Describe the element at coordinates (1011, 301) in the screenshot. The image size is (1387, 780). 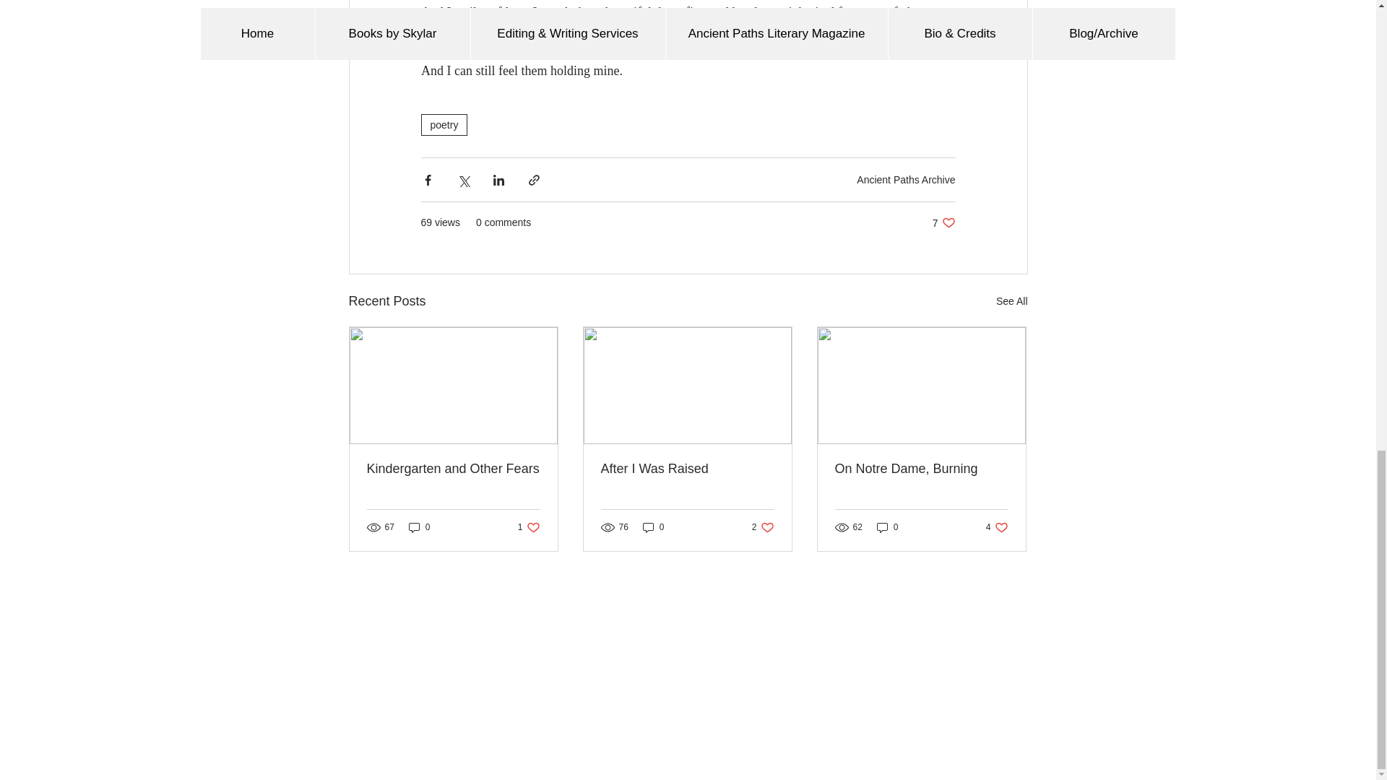
I see `See All` at that location.